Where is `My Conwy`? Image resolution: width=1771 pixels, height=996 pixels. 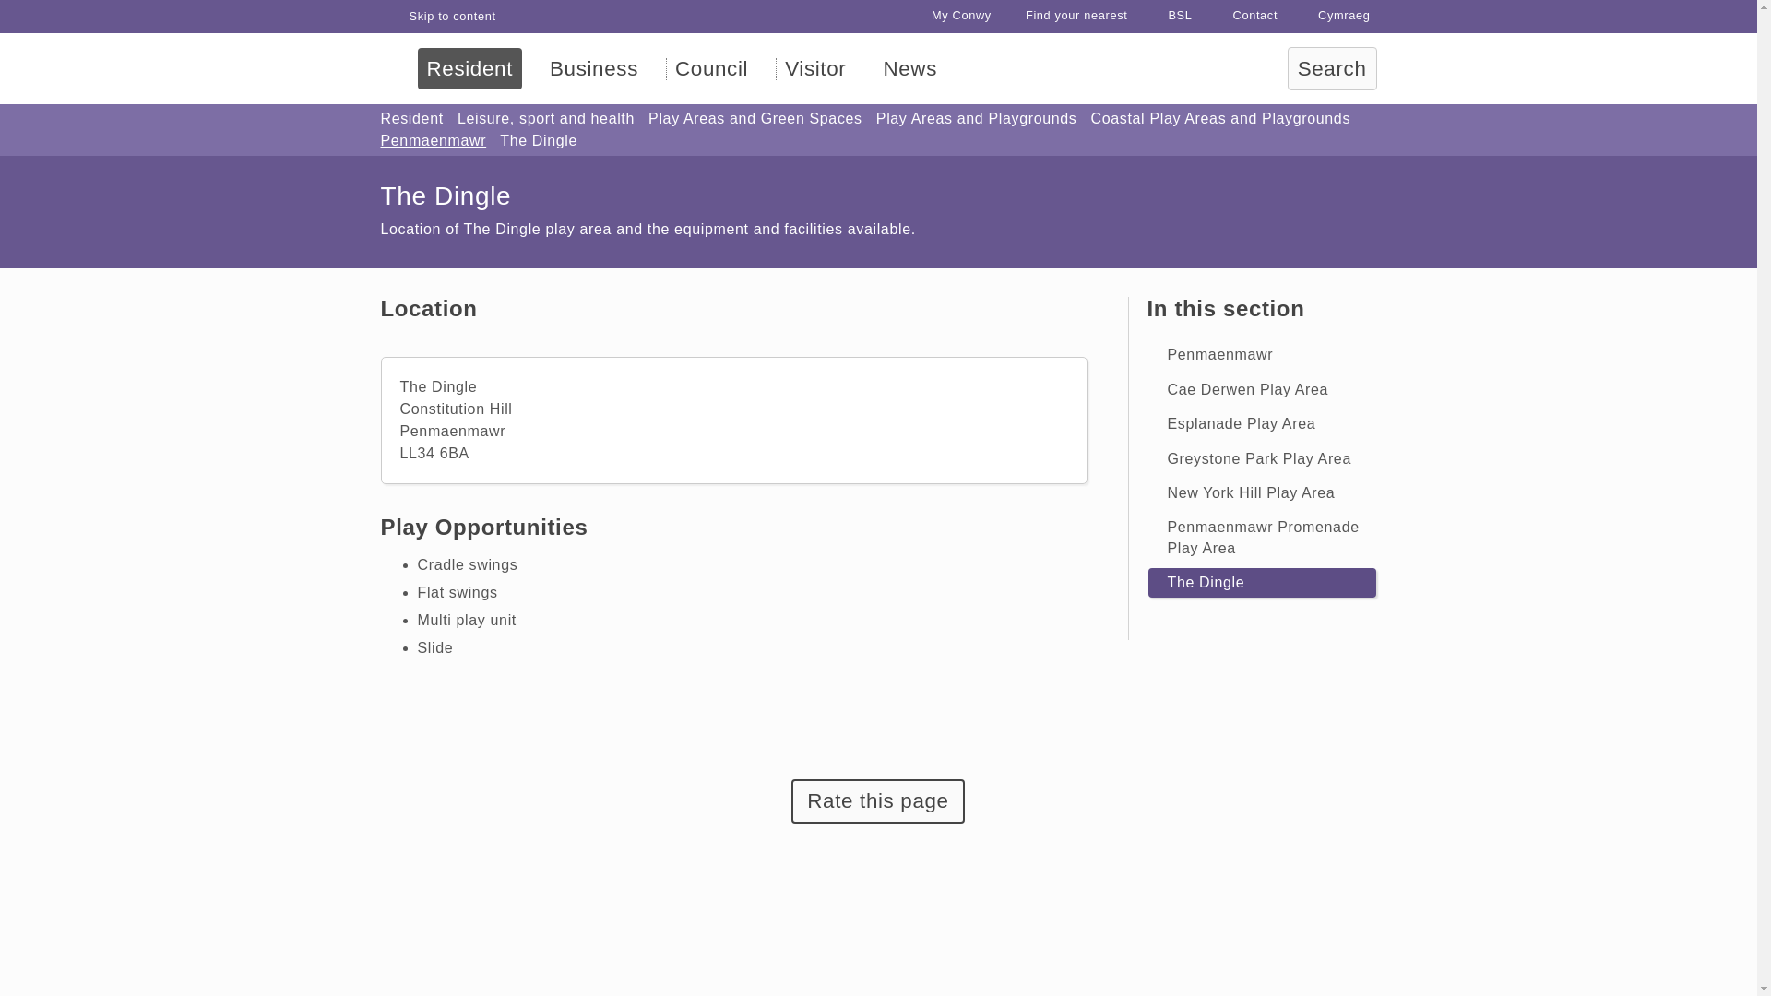
My Conwy is located at coordinates (950, 15).